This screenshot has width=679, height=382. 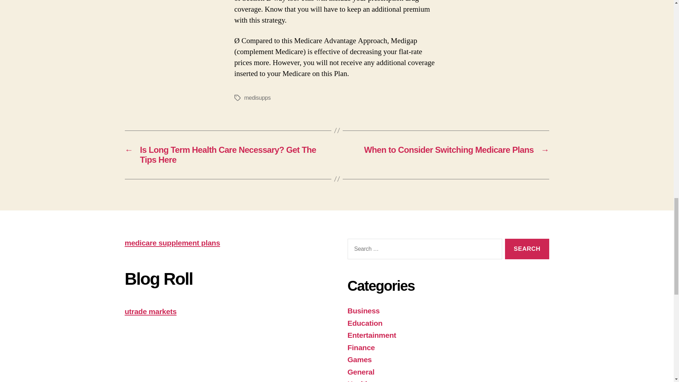 I want to click on Business, so click(x=363, y=311).